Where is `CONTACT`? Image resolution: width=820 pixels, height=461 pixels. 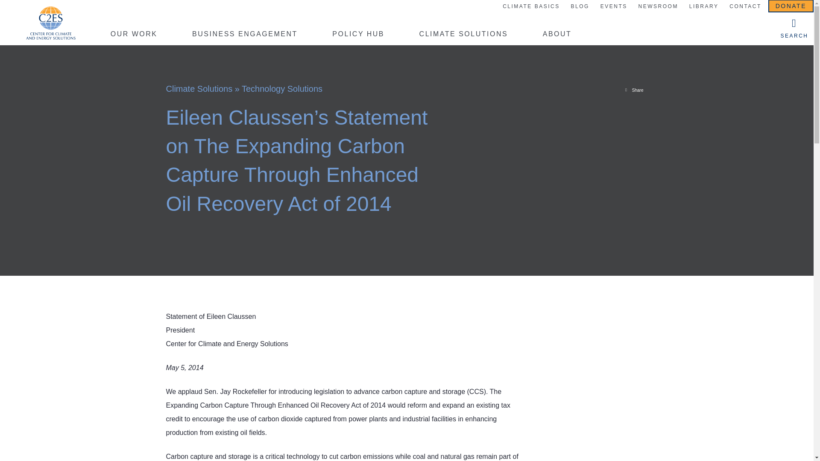
CONTACT is located at coordinates (745, 7).